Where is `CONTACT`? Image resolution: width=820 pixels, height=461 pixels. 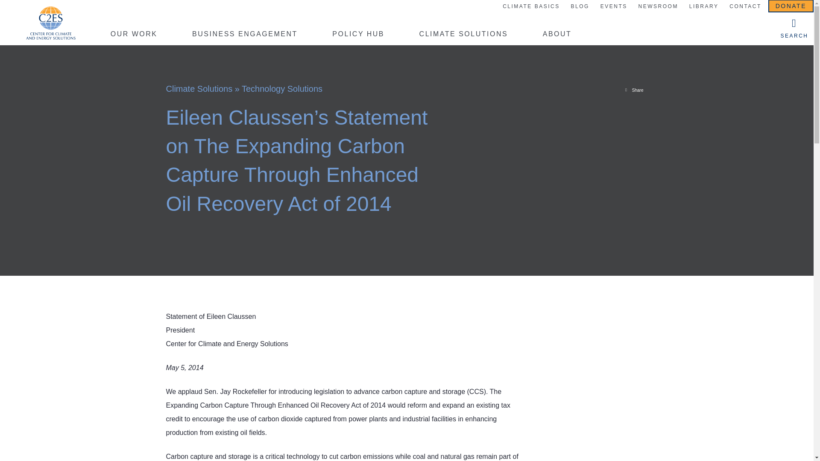
CONTACT is located at coordinates (745, 7).